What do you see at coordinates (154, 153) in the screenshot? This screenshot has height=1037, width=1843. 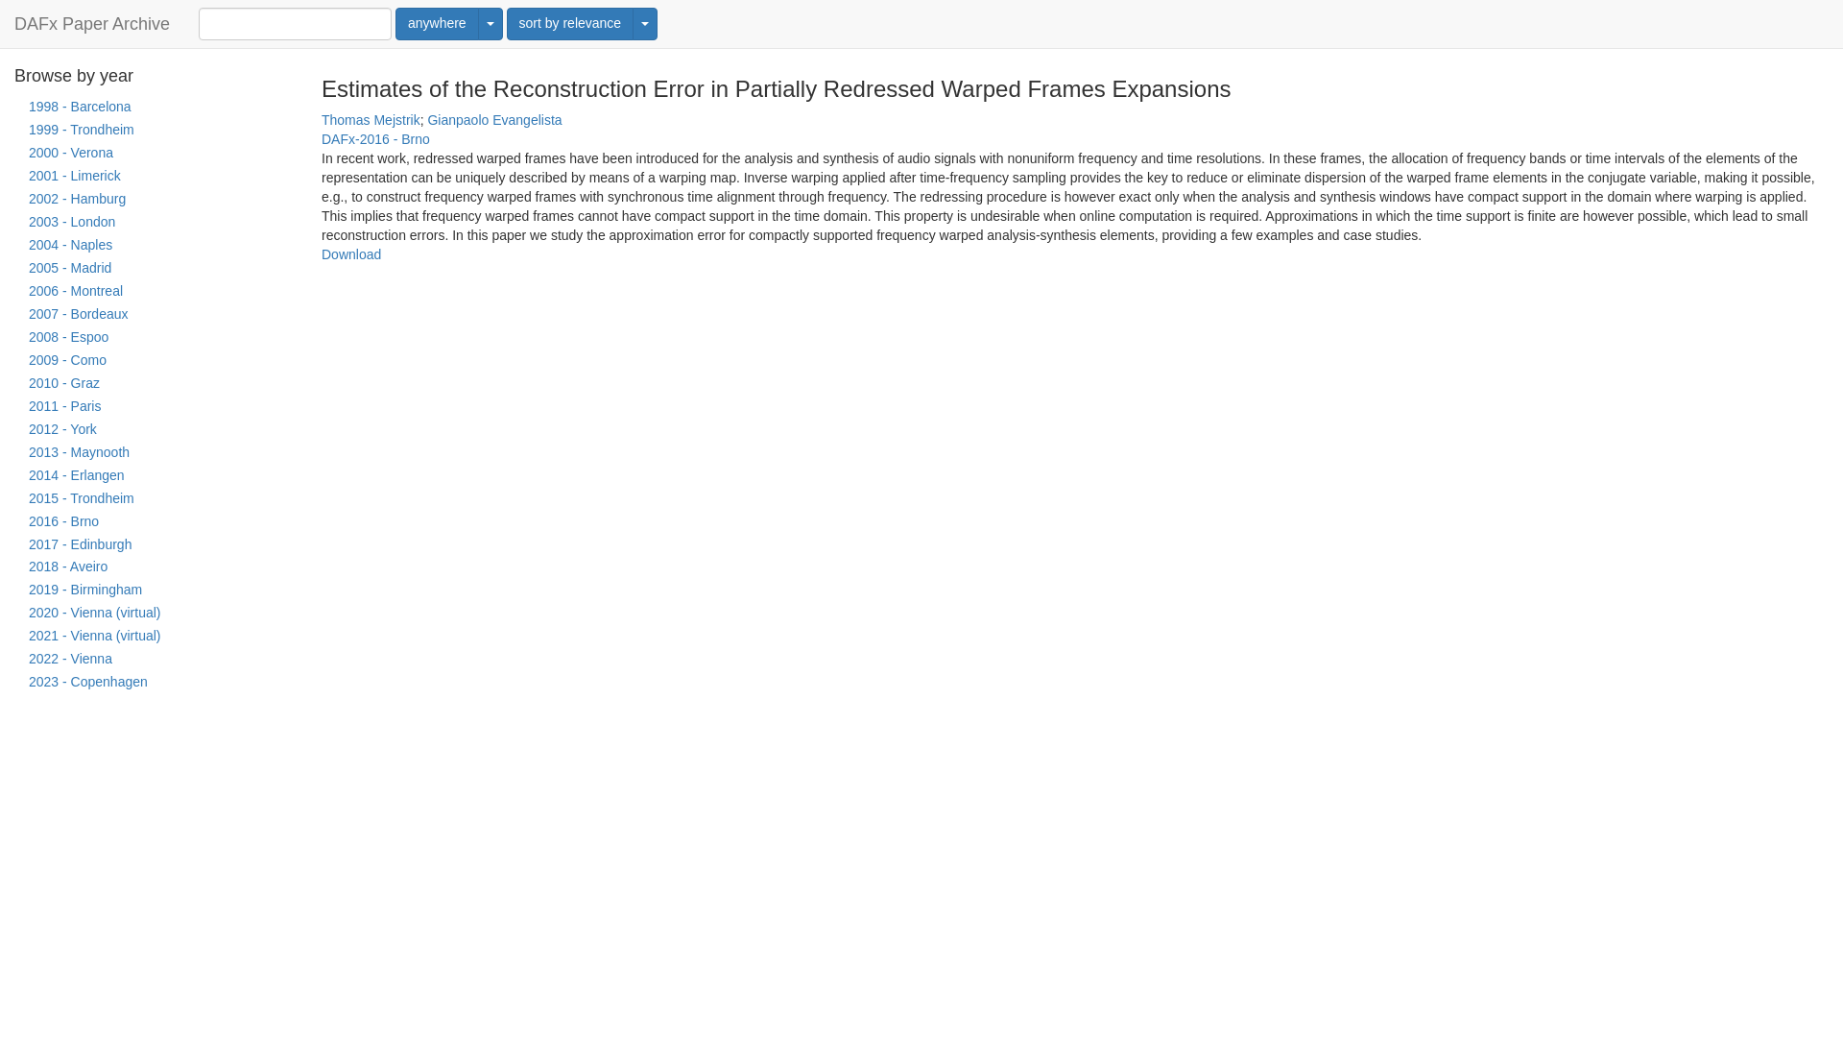 I see `2000 - Verona` at bounding box center [154, 153].